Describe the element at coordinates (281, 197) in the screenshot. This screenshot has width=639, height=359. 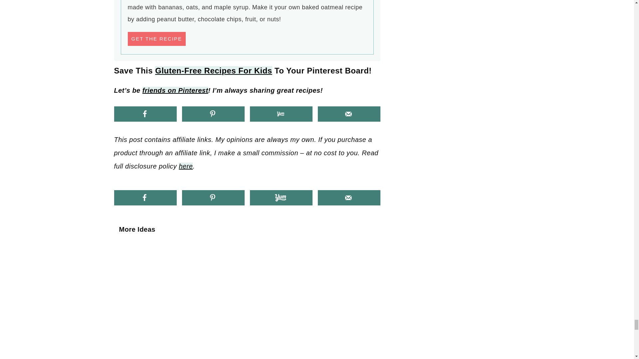
I see `Share on Yummly` at that location.